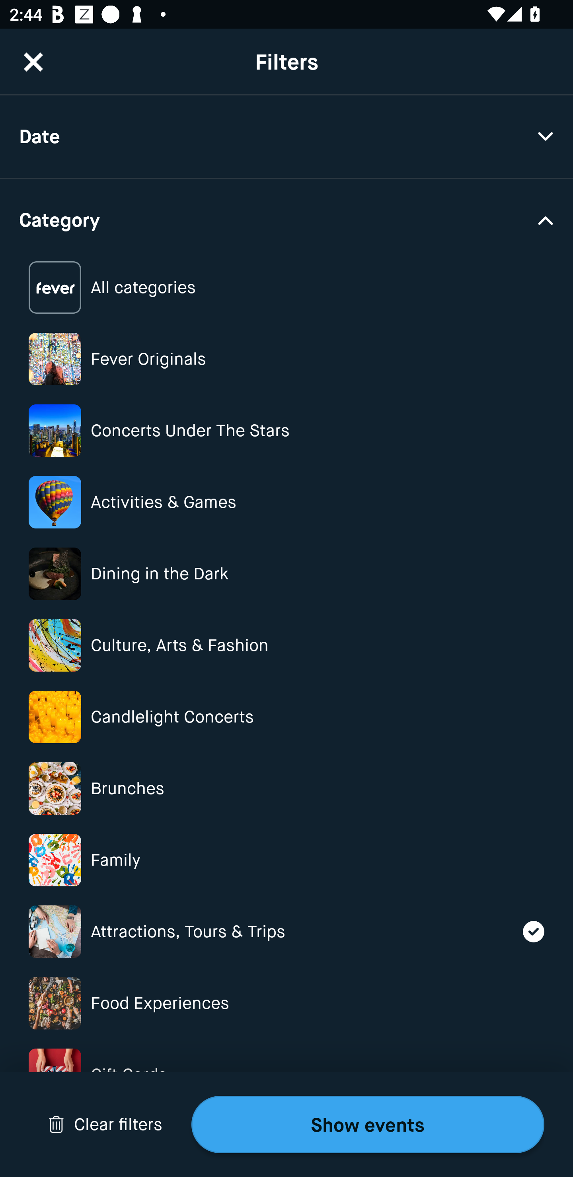 The width and height of the screenshot is (573, 1177). Describe the element at coordinates (368, 1125) in the screenshot. I see `Show events` at that location.